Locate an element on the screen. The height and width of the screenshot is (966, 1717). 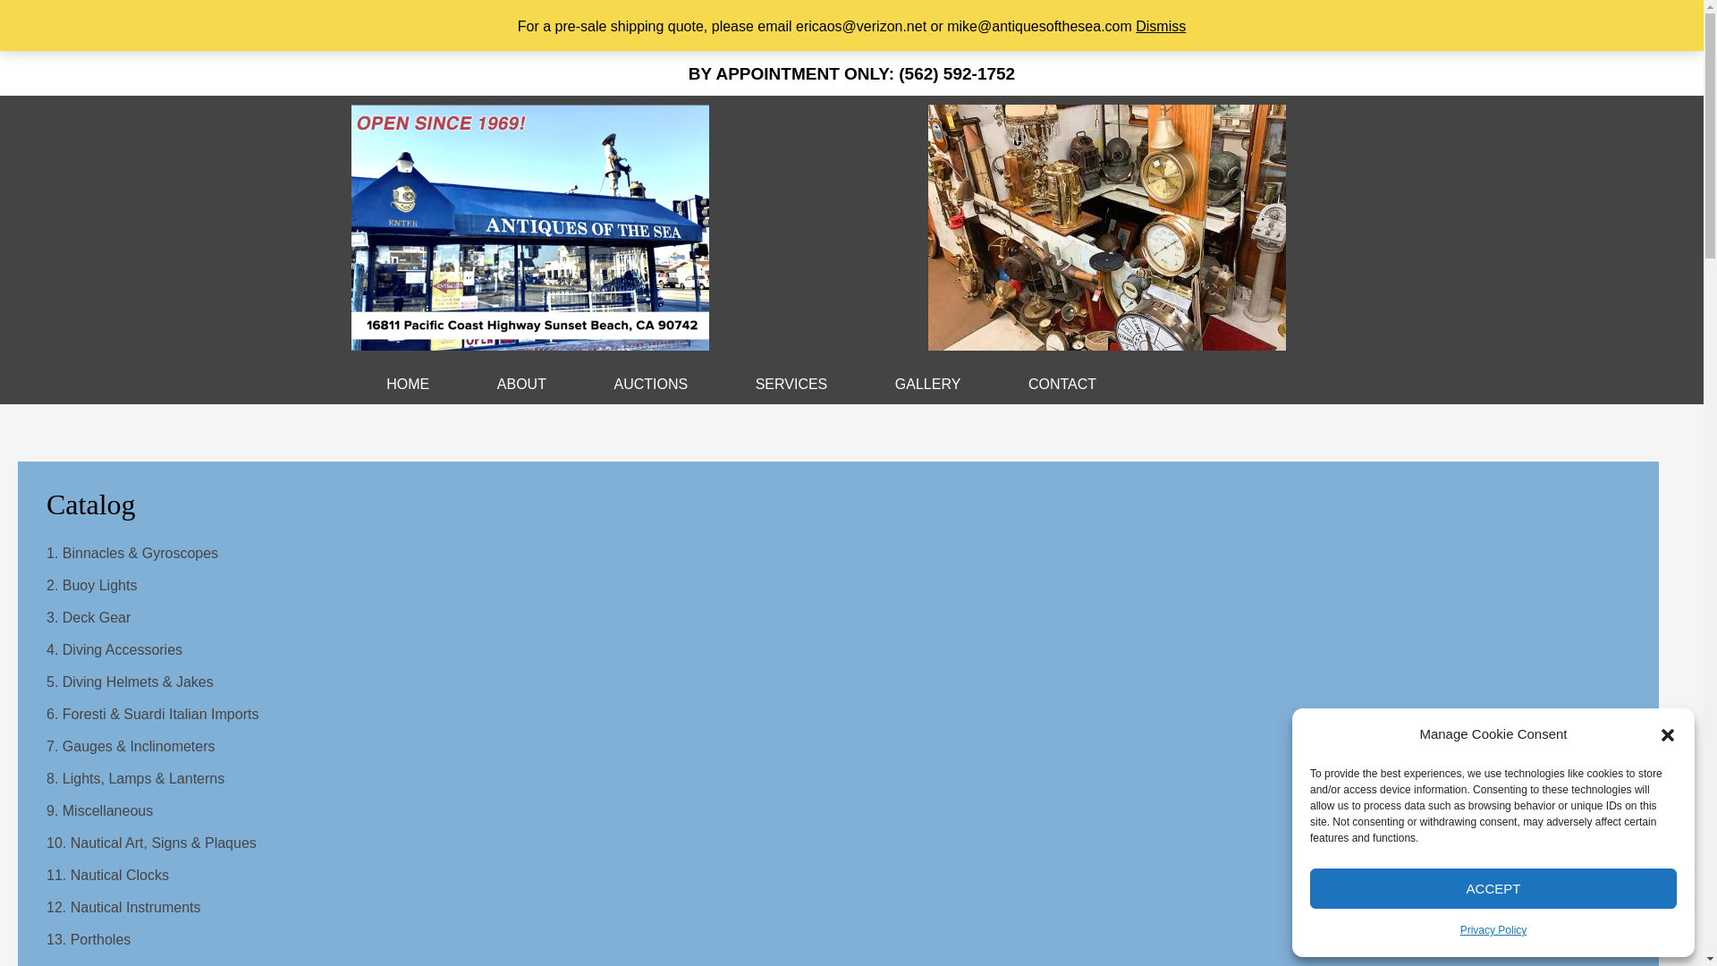
14. Propellers is located at coordinates (90, 964).